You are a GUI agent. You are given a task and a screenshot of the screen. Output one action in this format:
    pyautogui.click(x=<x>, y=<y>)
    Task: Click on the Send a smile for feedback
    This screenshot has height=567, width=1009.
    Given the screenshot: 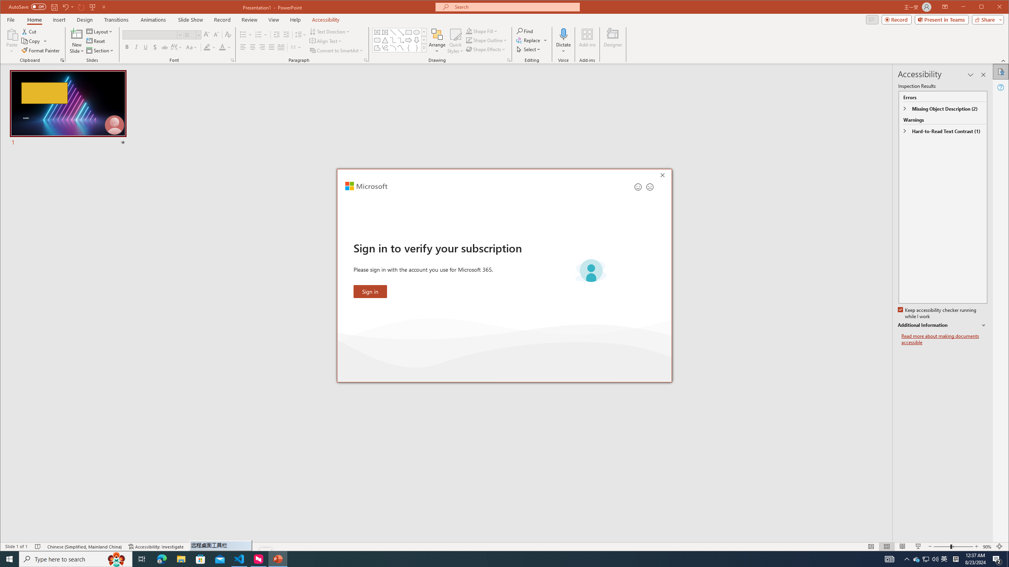 What is the action you would take?
    pyautogui.click(x=638, y=187)
    